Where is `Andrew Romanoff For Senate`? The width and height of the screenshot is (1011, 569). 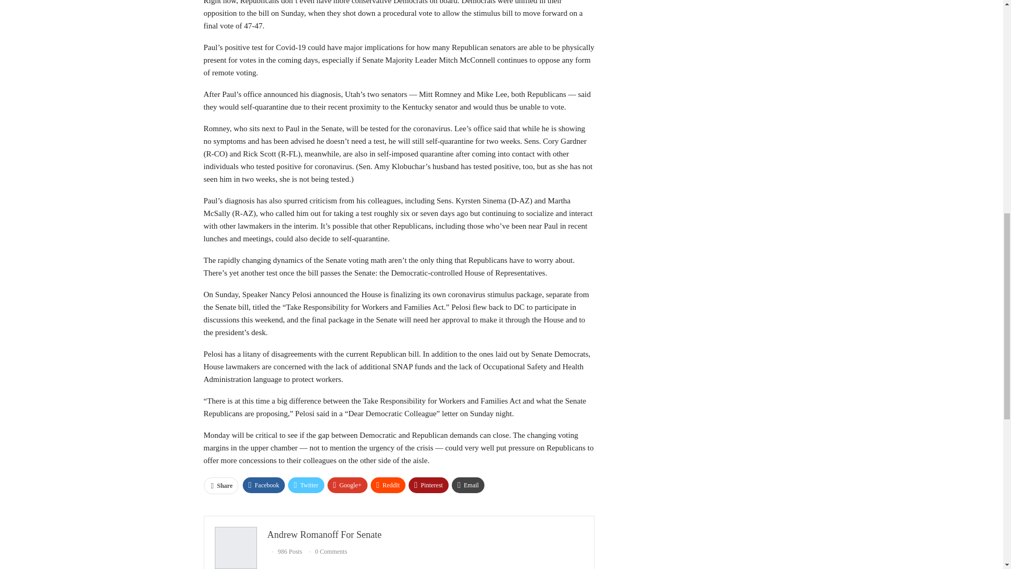
Andrew Romanoff For Senate is located at coordinates (324, 534).